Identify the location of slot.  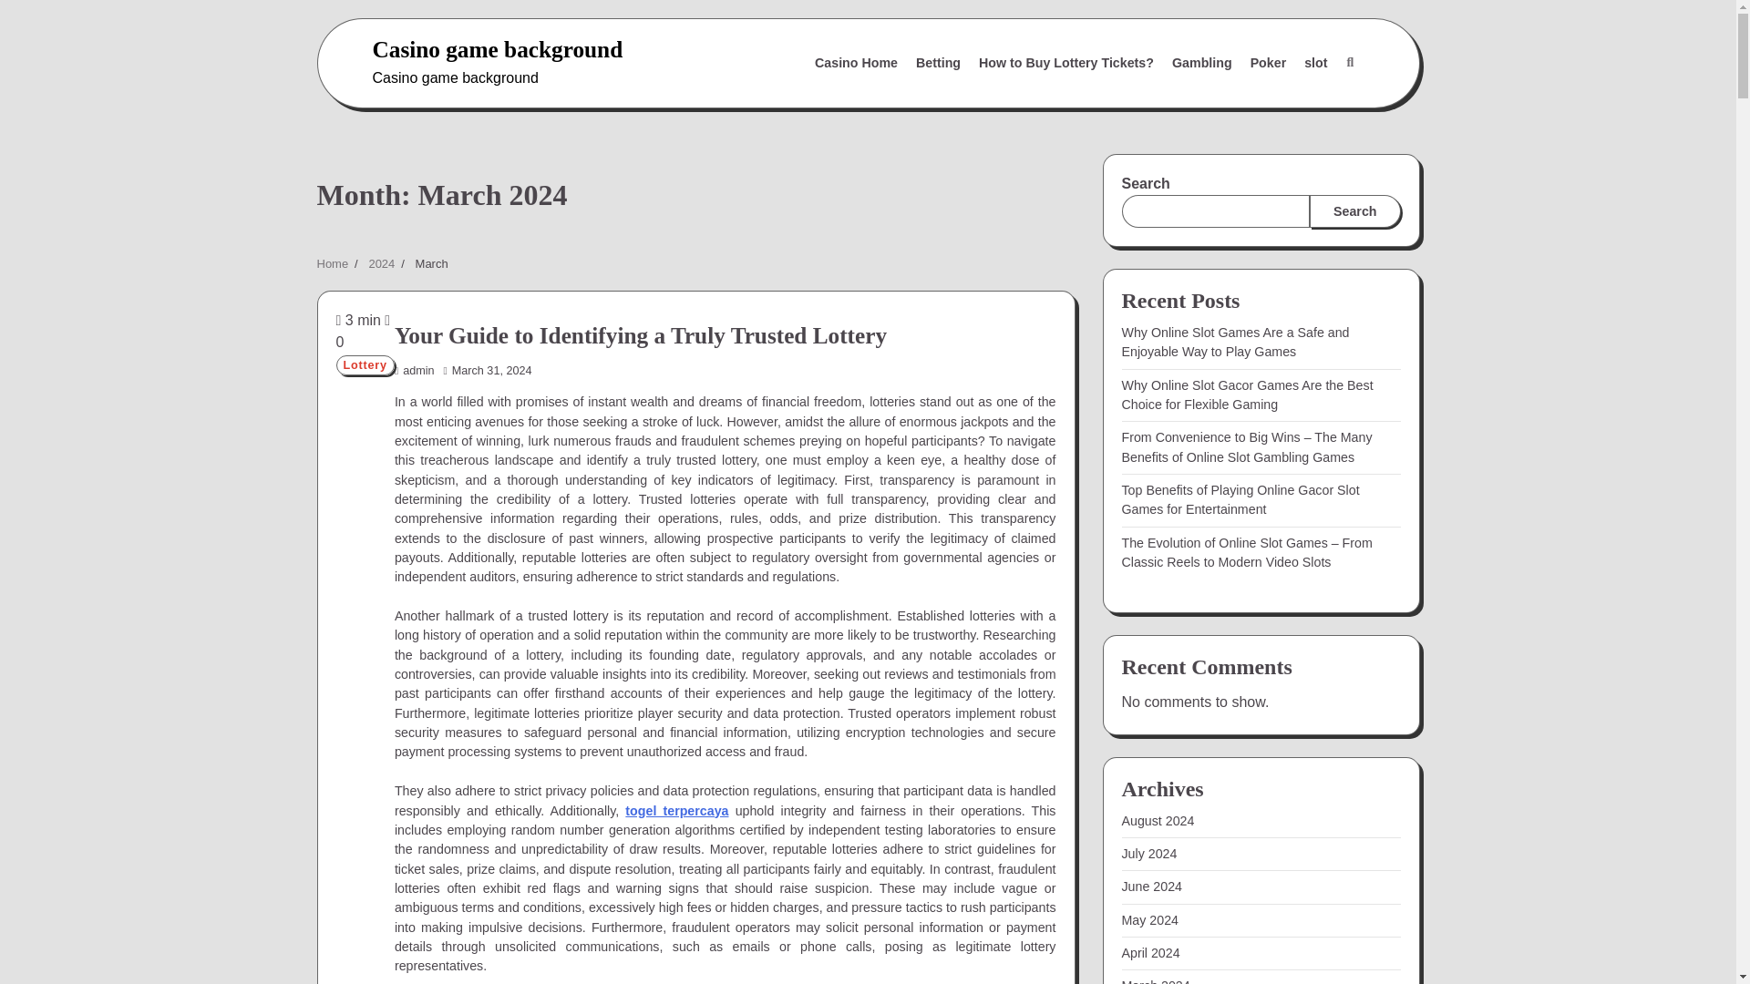
(1315, 62).